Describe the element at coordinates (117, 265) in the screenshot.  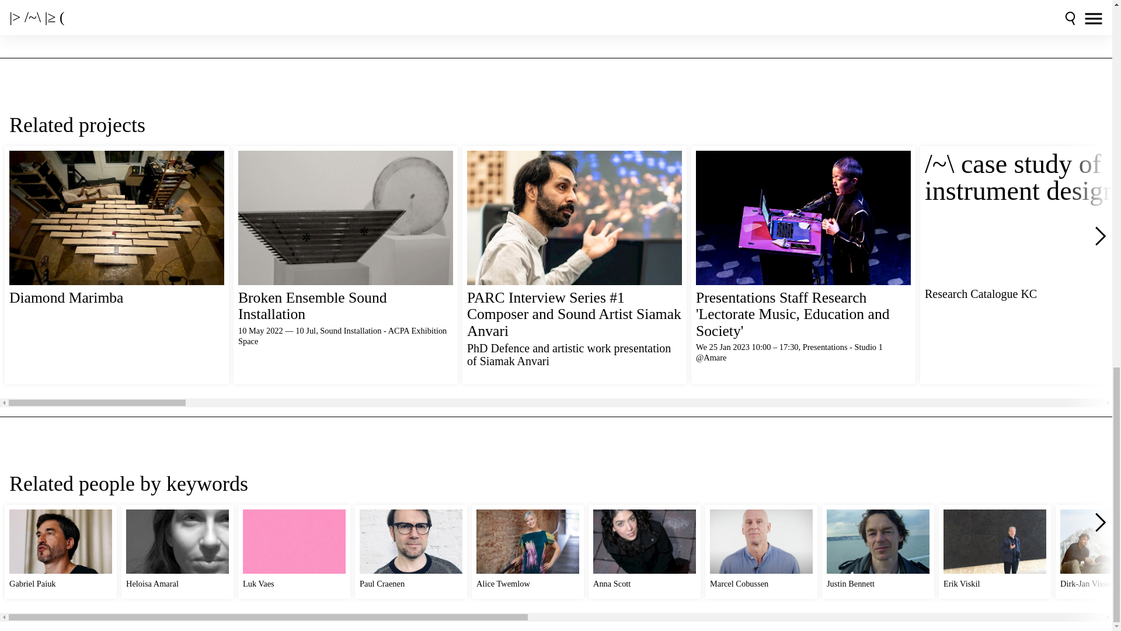
I see `Diamond Marimba` at that location.